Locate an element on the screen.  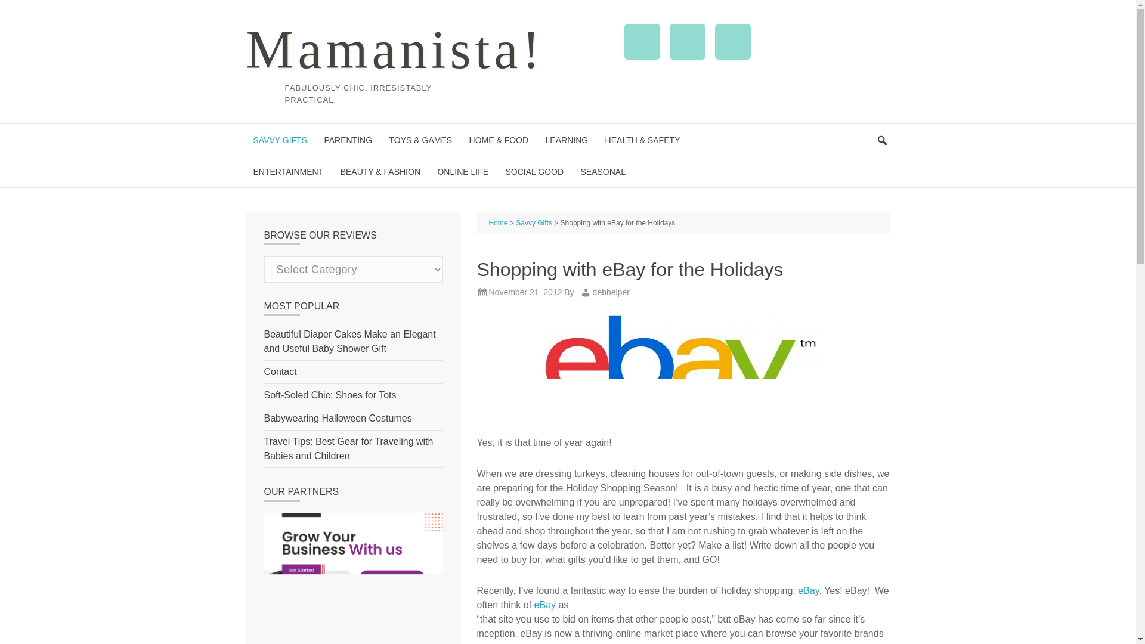
Home is located at coordinates (499, 223).